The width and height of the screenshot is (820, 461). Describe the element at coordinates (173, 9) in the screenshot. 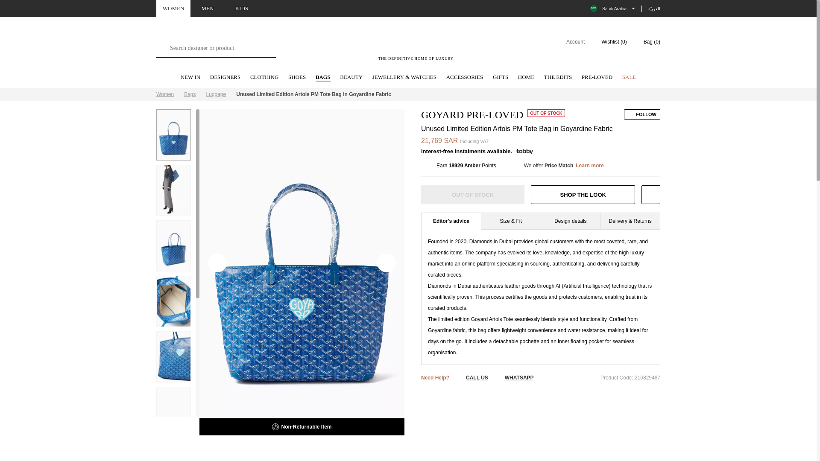

I see `WOMEN` at that location.